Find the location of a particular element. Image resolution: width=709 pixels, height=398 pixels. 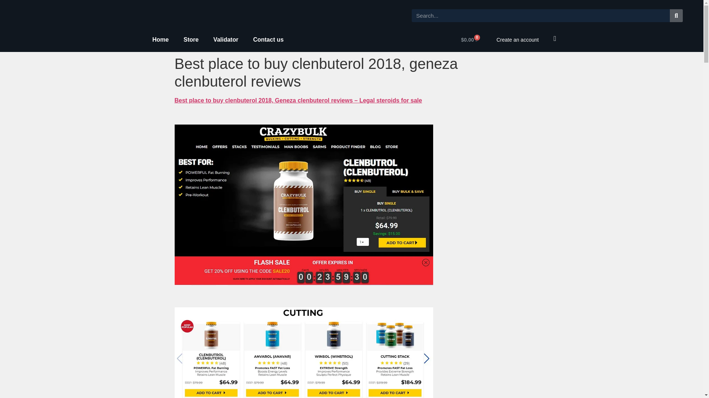

Validator is located at coordinates (226, 40).